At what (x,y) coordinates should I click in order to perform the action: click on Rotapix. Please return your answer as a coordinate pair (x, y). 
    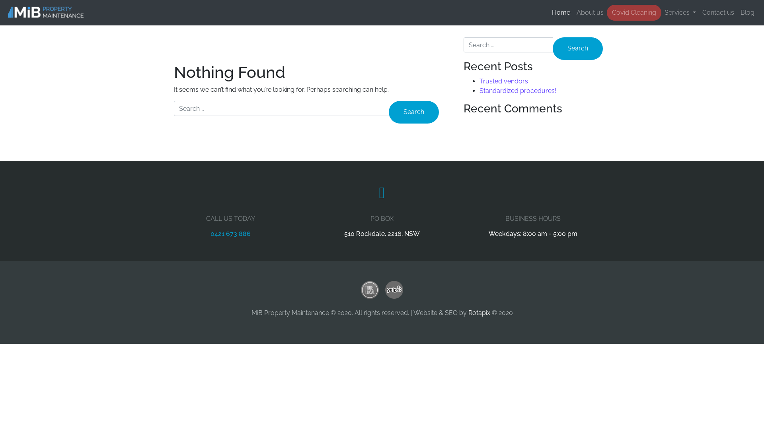
    Looking at the image, I should click on (479, 313).